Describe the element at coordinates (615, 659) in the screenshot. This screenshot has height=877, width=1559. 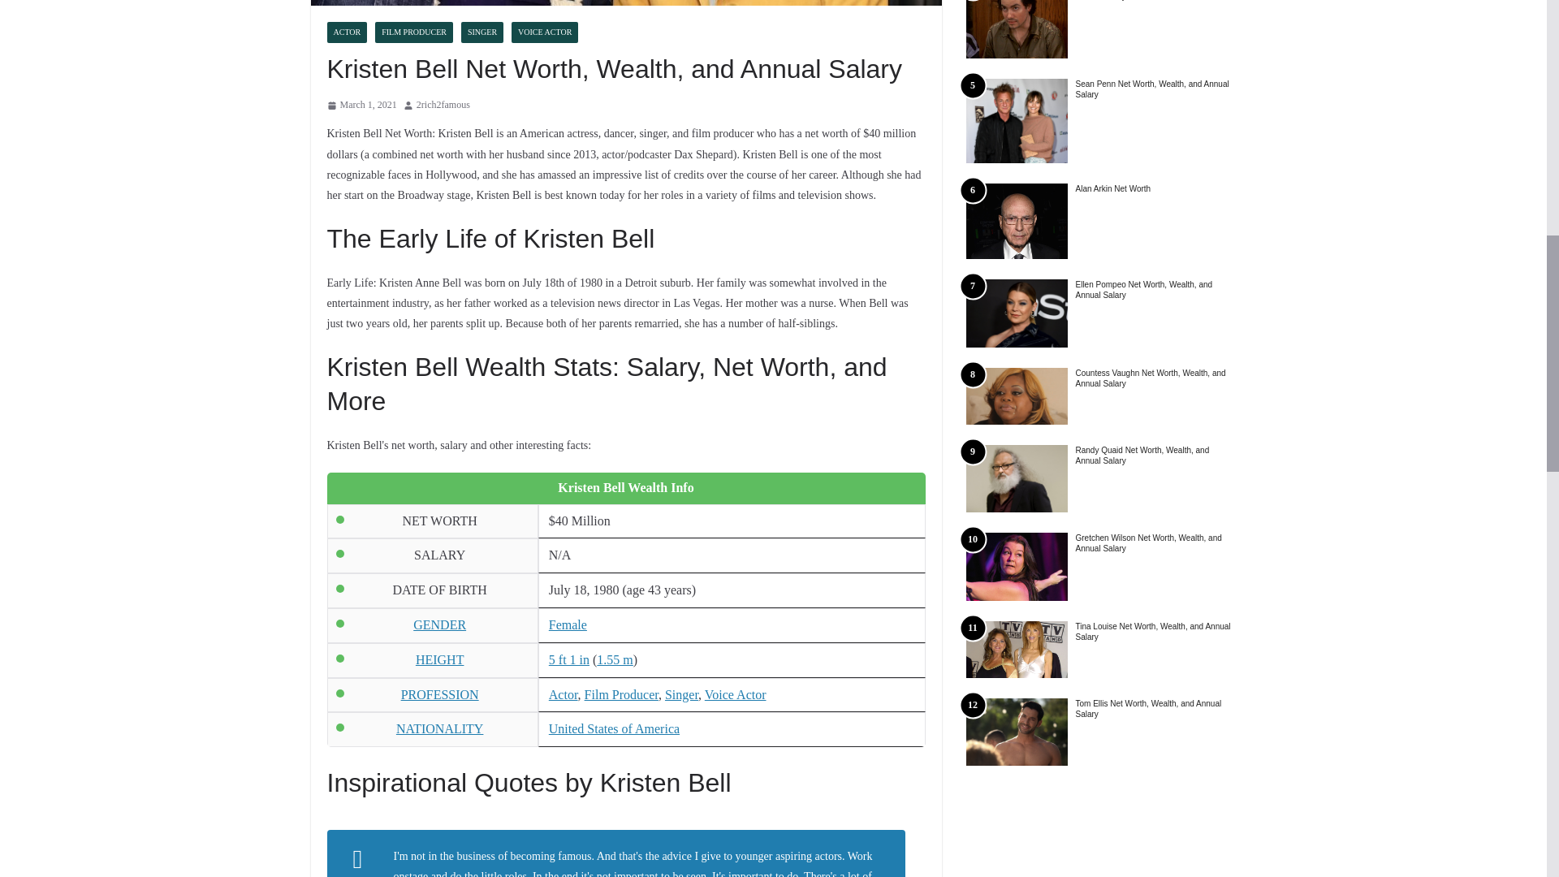
I see `1.55 m` at that location.